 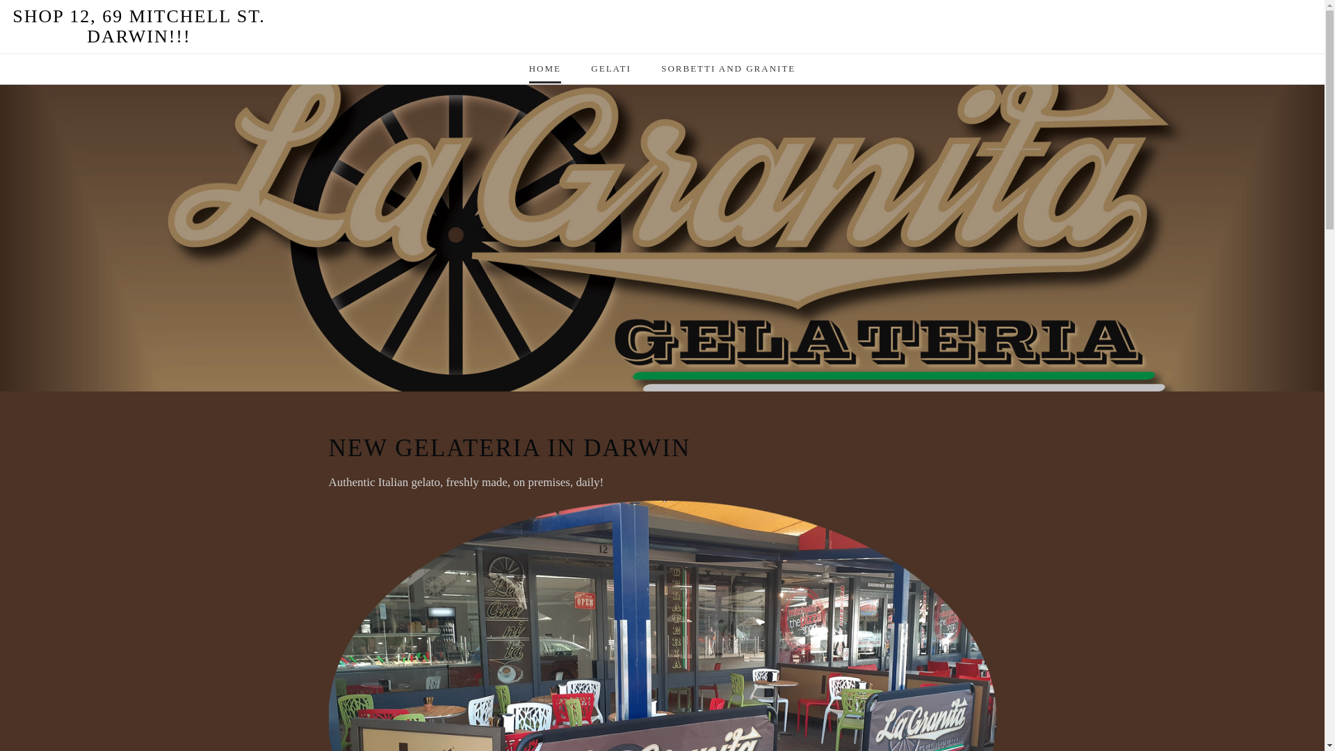 I want to click on GELATI, so click(x=611, y=74).